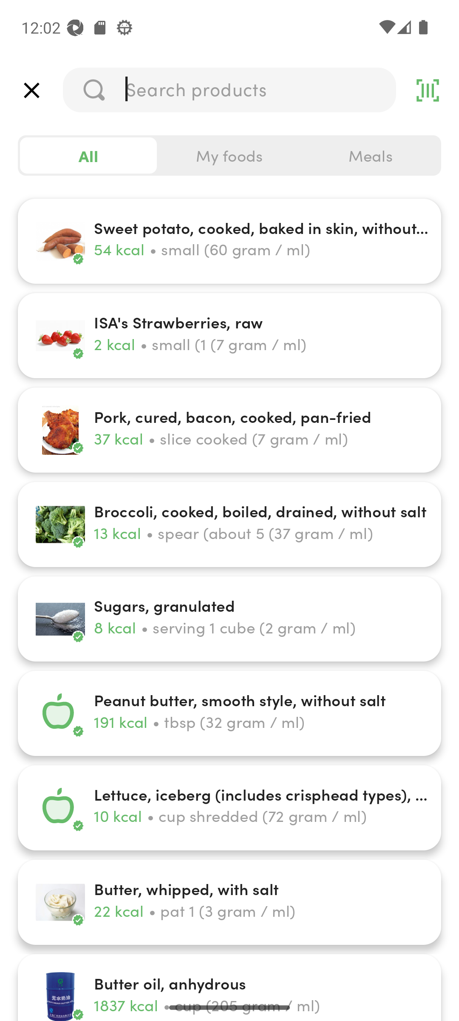 The width and height of the screenshot is (459, 1021). Describe the element at coordinates (370, 156) in the screenshot. I see `Meals` at that location.